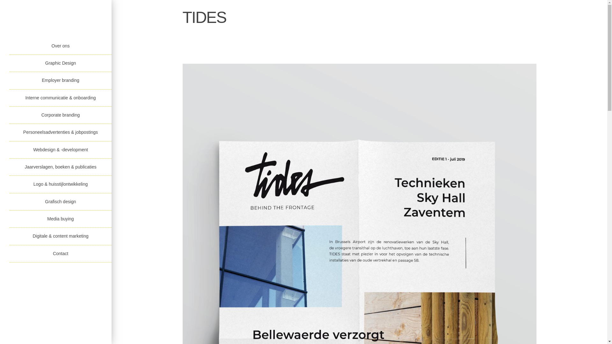  Describe the element at coordinates (61, 150) in the screenshot. I see `Webdesign & -development` at that location.